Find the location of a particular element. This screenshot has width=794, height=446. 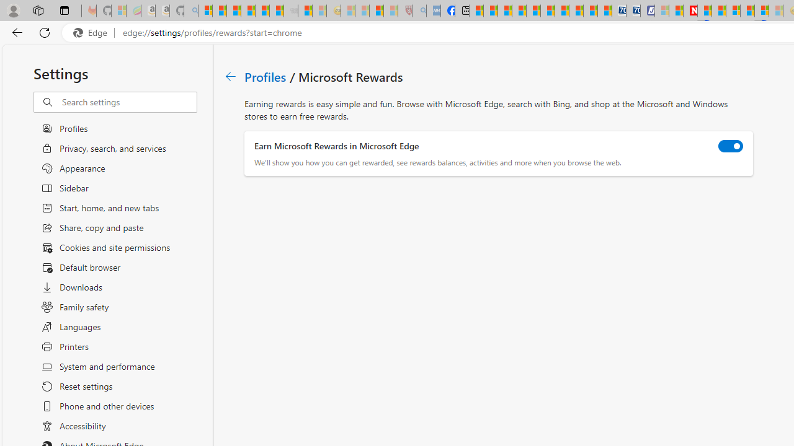

Search settings is located at coordinates (129, 102).